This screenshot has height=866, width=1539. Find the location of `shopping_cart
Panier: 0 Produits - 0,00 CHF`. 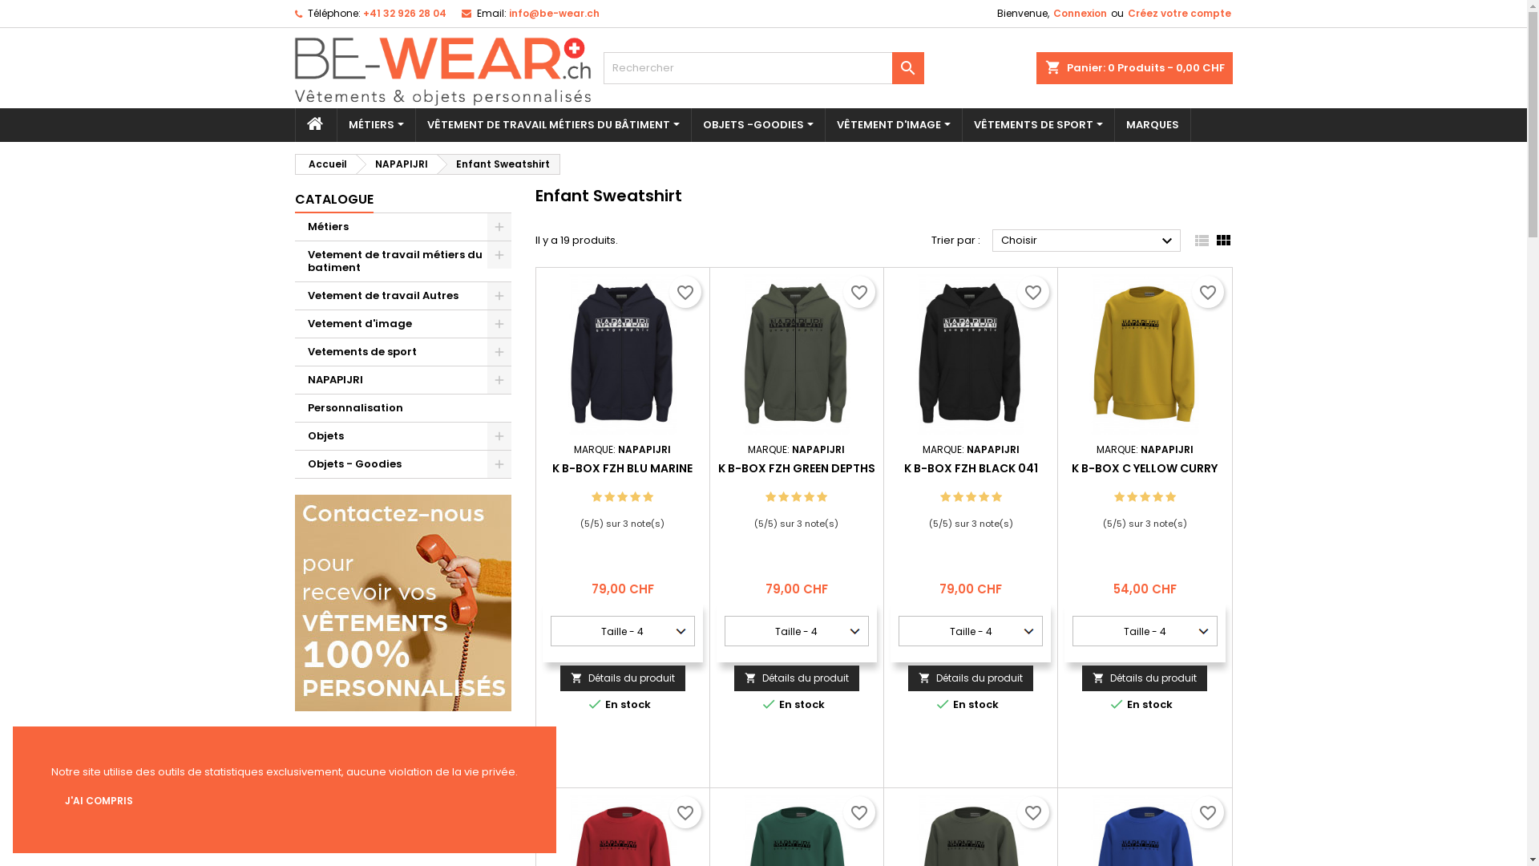

shopping_cart
Panier: 0 Produits - 0,00 CHF is located at coordinates (1133, 68).